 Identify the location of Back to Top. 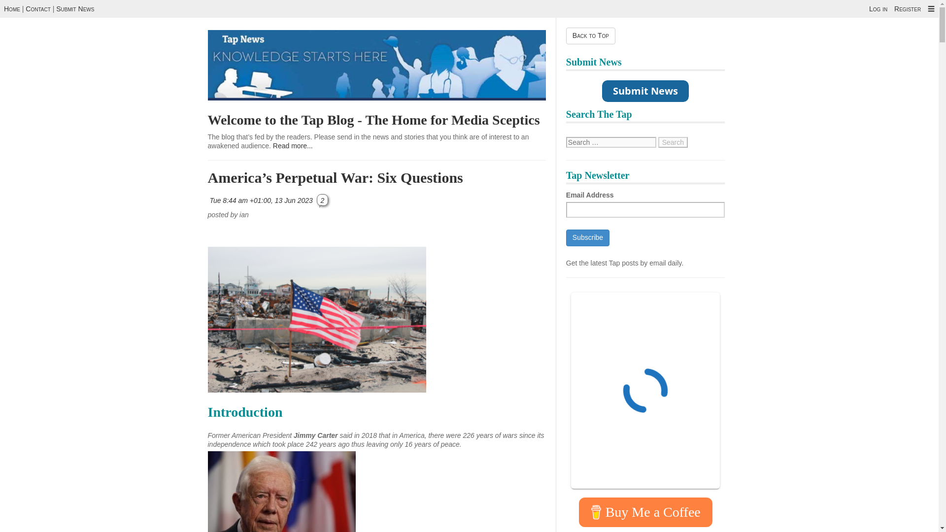
(590, 35).